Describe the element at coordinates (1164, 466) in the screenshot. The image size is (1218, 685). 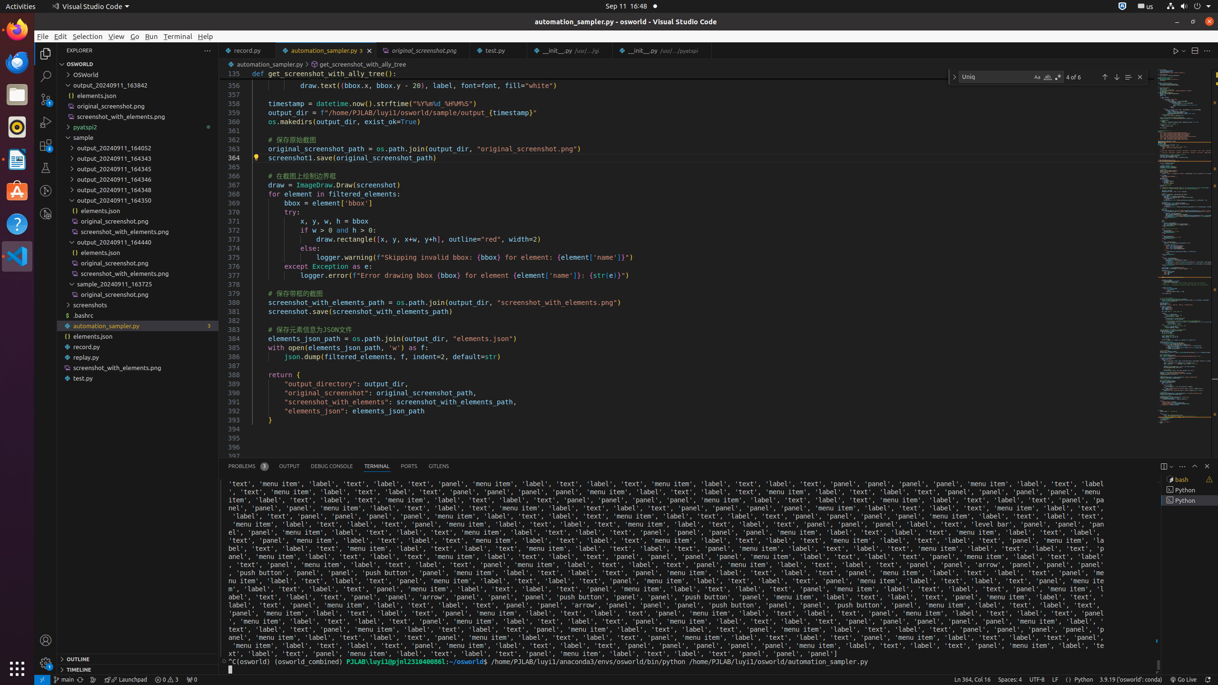
I see `New Terminal (Ctrl+Shift+`) [Alt] Split Terminal (Ctrl+Shift+5)` at that location.